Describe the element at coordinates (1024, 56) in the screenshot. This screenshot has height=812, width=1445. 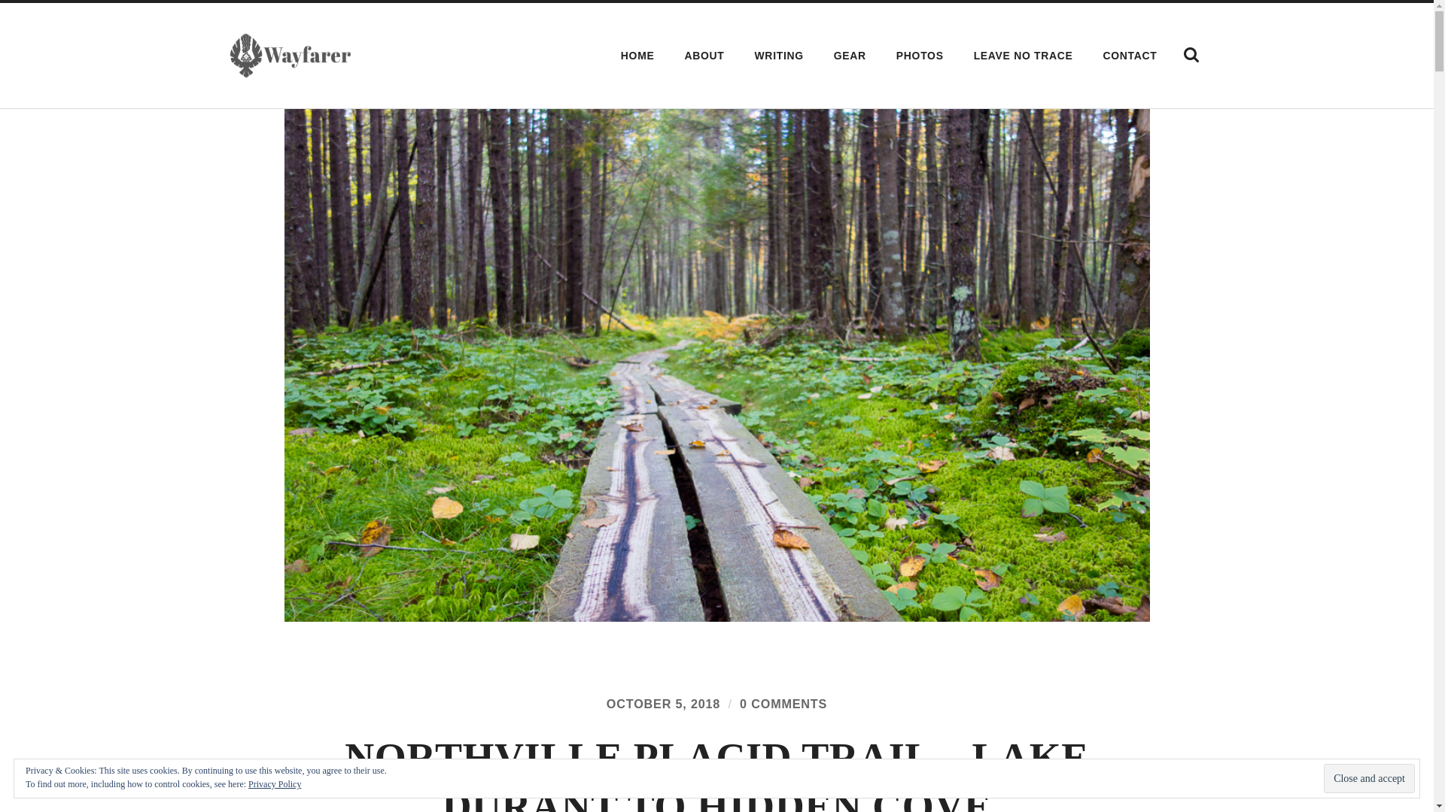
I see `LEAVE NO TRACE` at that location.